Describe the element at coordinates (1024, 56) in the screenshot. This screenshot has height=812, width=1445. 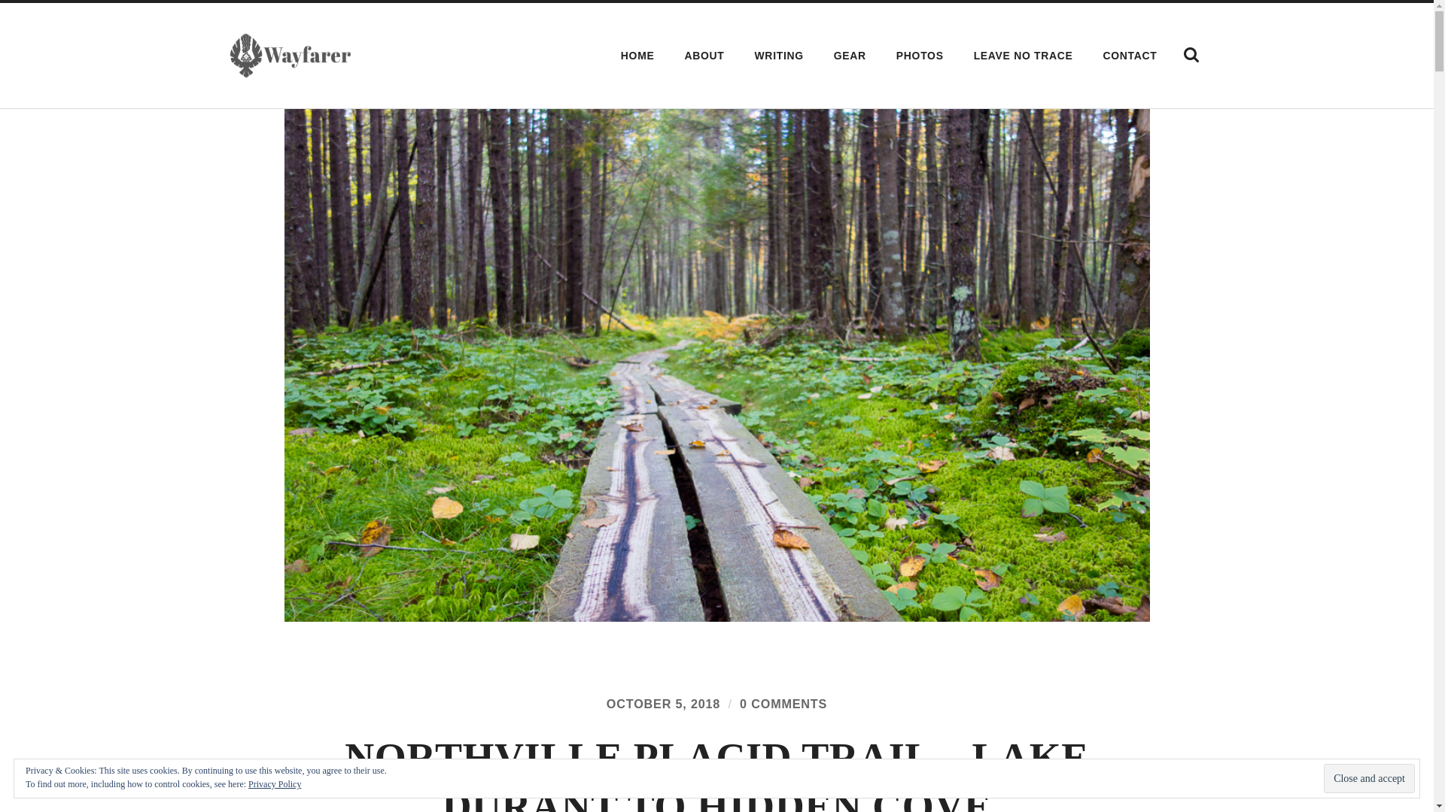
I see `LEAVE NO TRACE` at that location.